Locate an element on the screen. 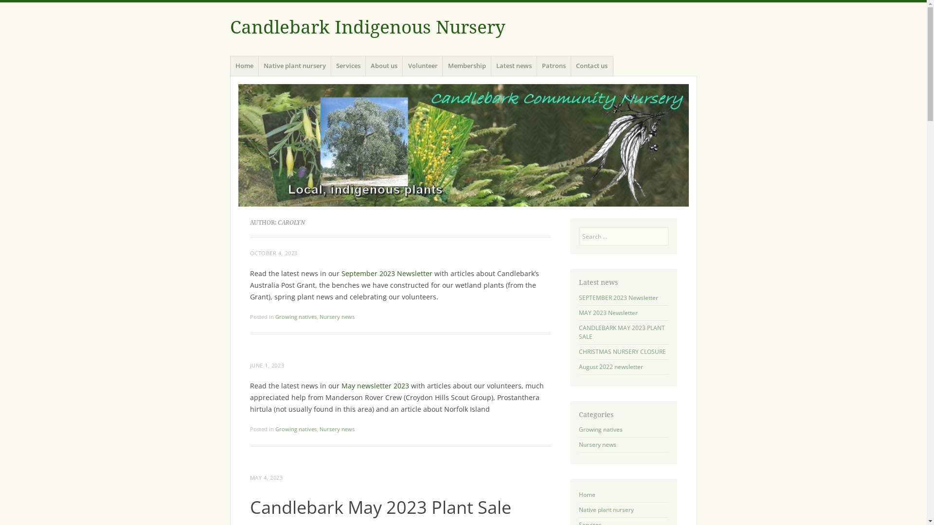  MAY 4, 2023 is located at coordinates (267, 477).